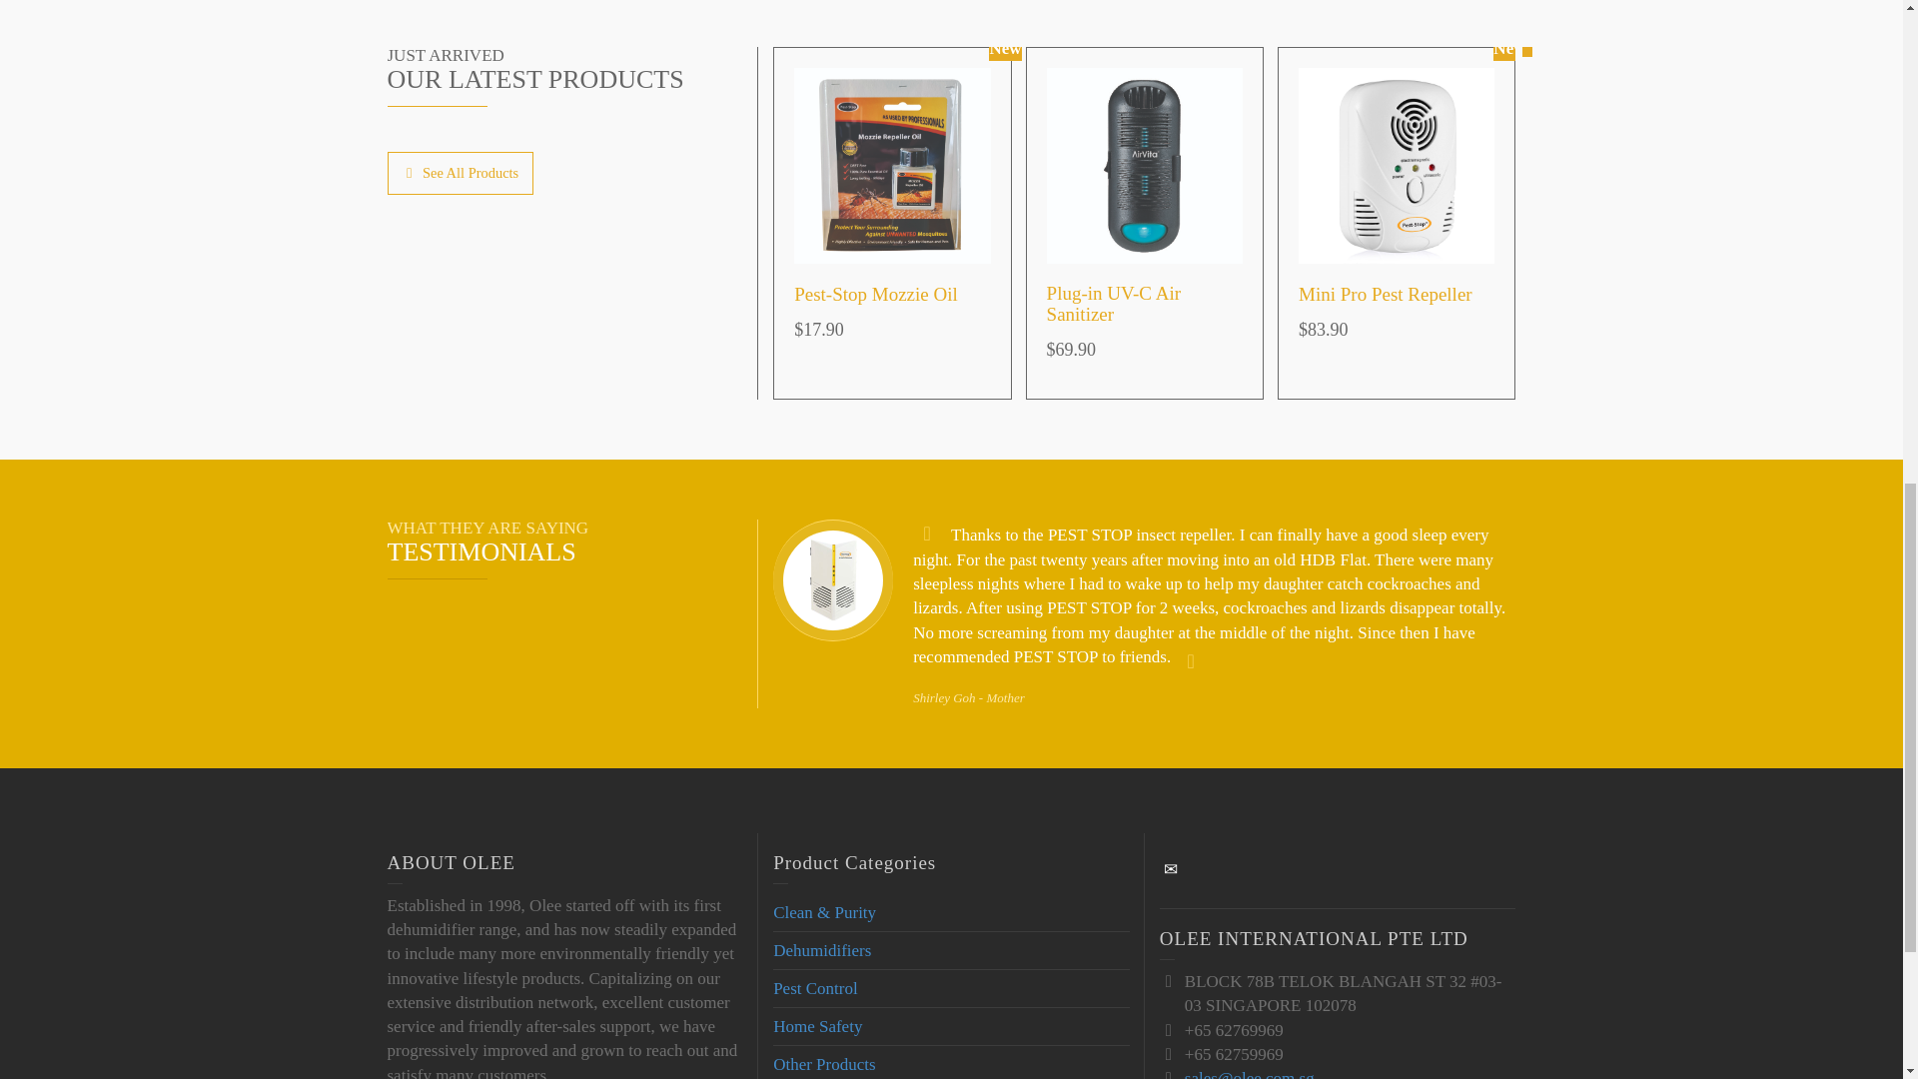  Describe the element at coordinates (1385, 294) in the screenshot. I see `Mini Pro Pest Repeller` at that location.